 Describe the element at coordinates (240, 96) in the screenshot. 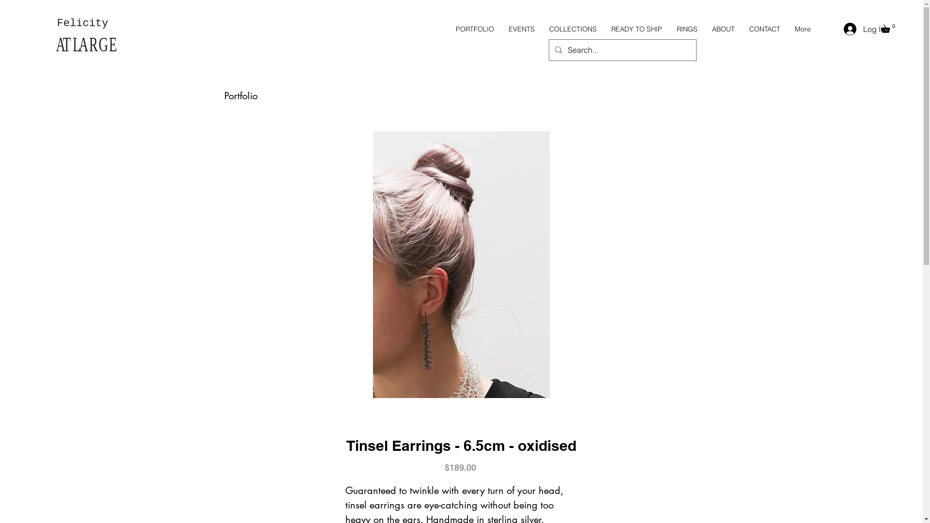

I see `Portfolio` at that location.